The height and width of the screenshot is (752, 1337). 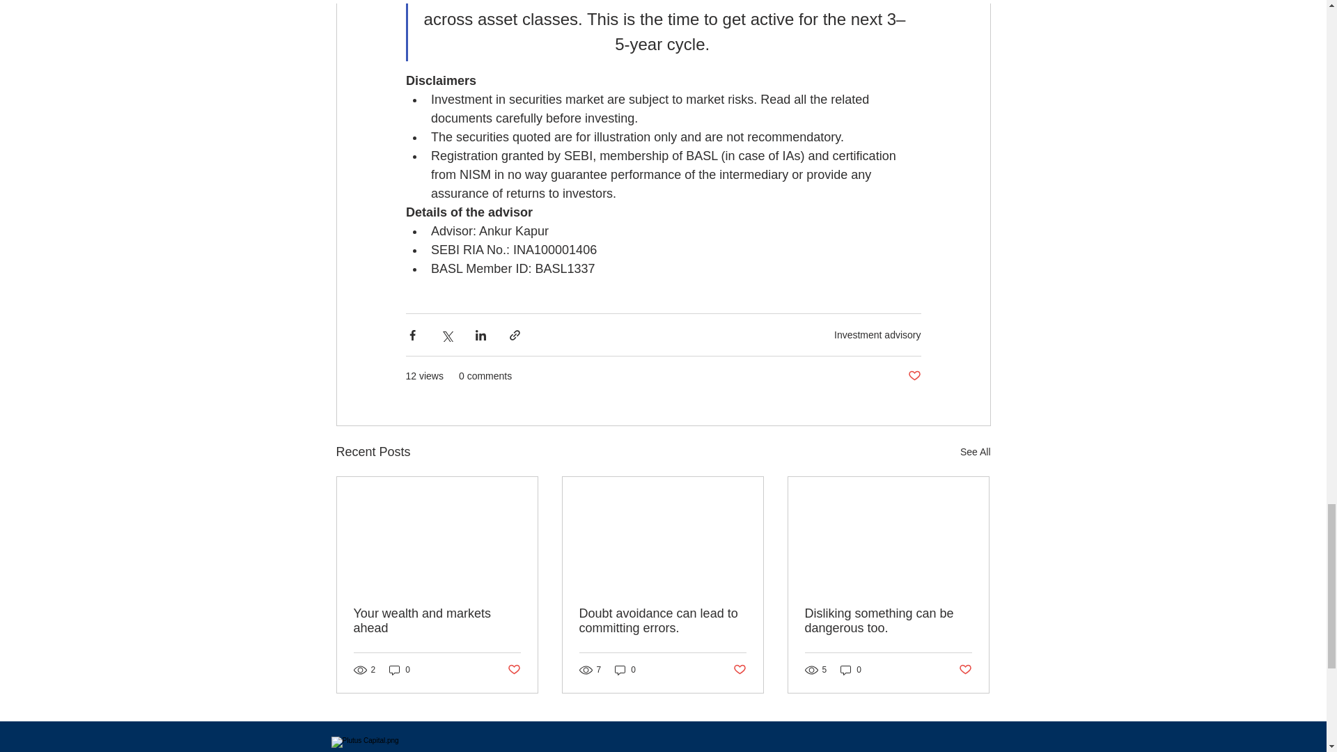 I want to click on 0, so click(x=400, y=670).